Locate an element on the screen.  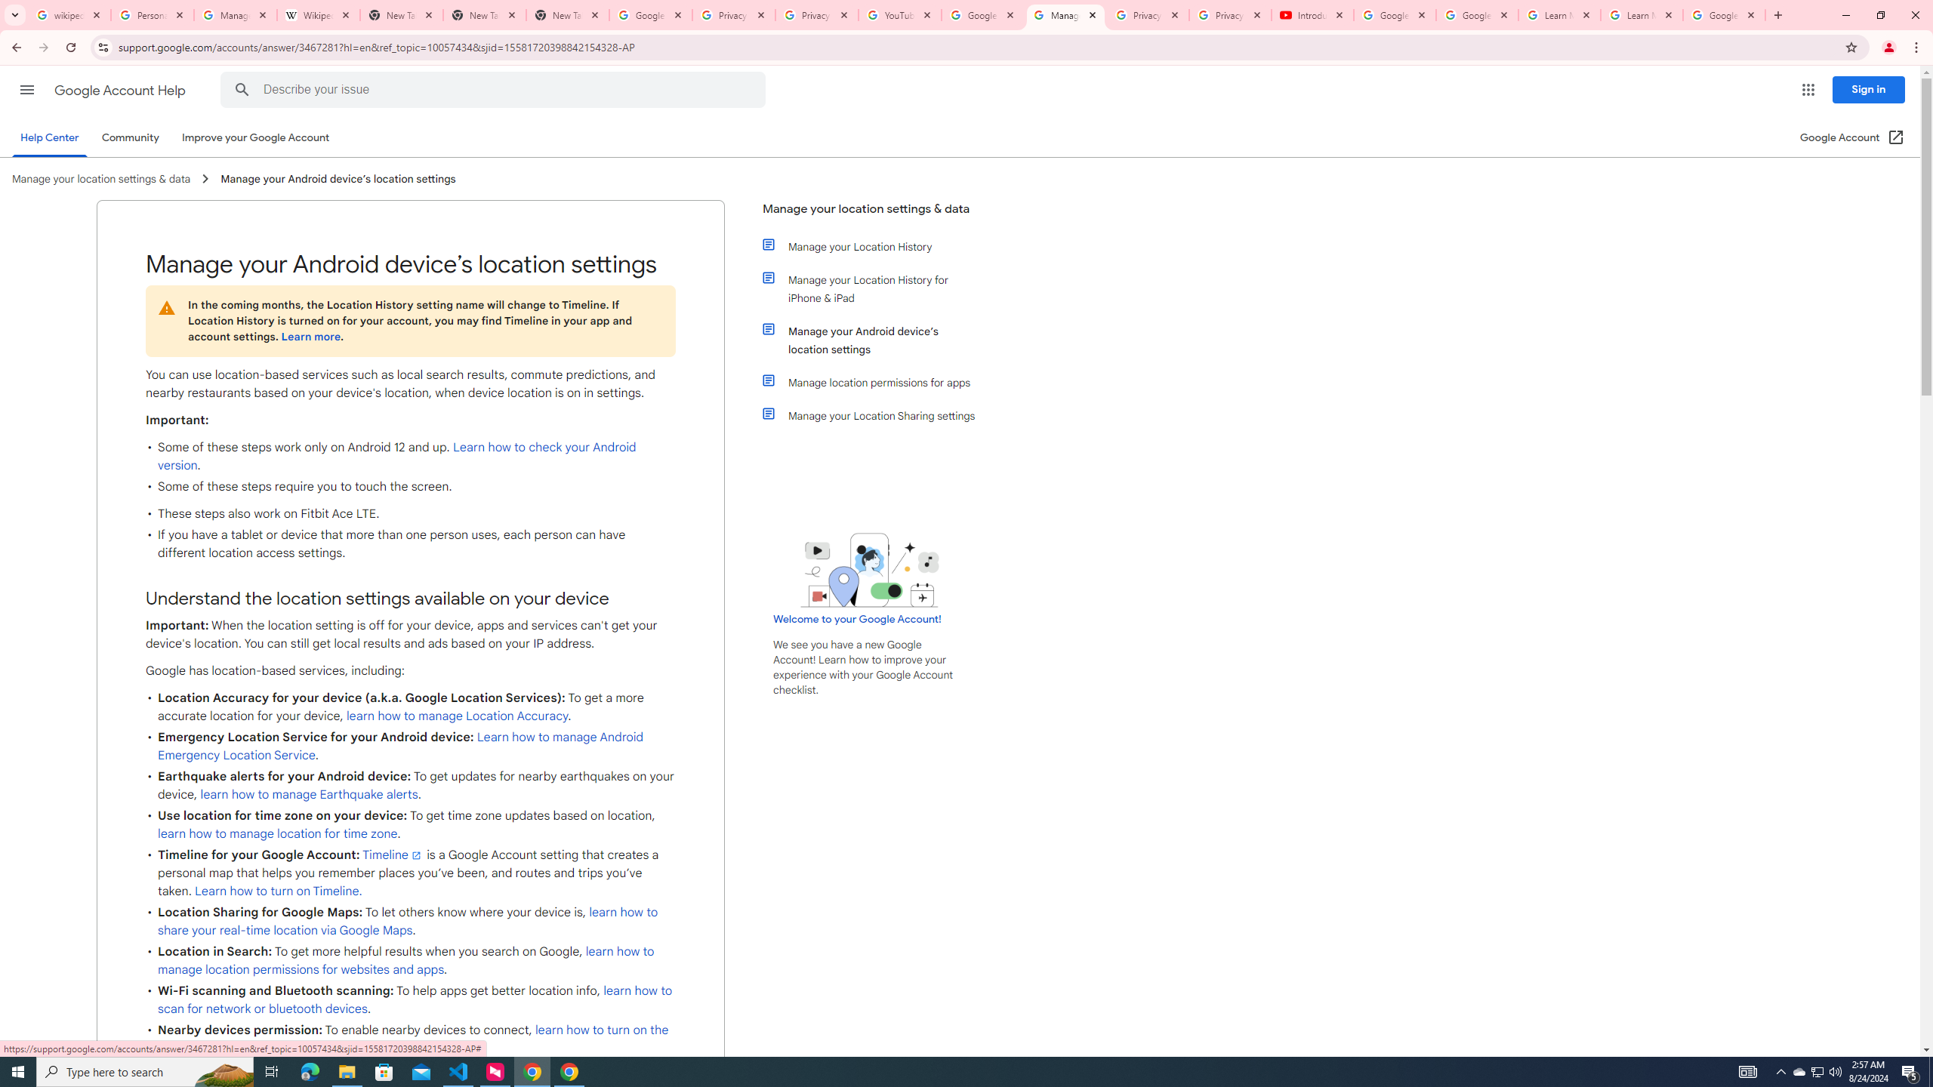
New Tab is located at coordinates (485, 15).